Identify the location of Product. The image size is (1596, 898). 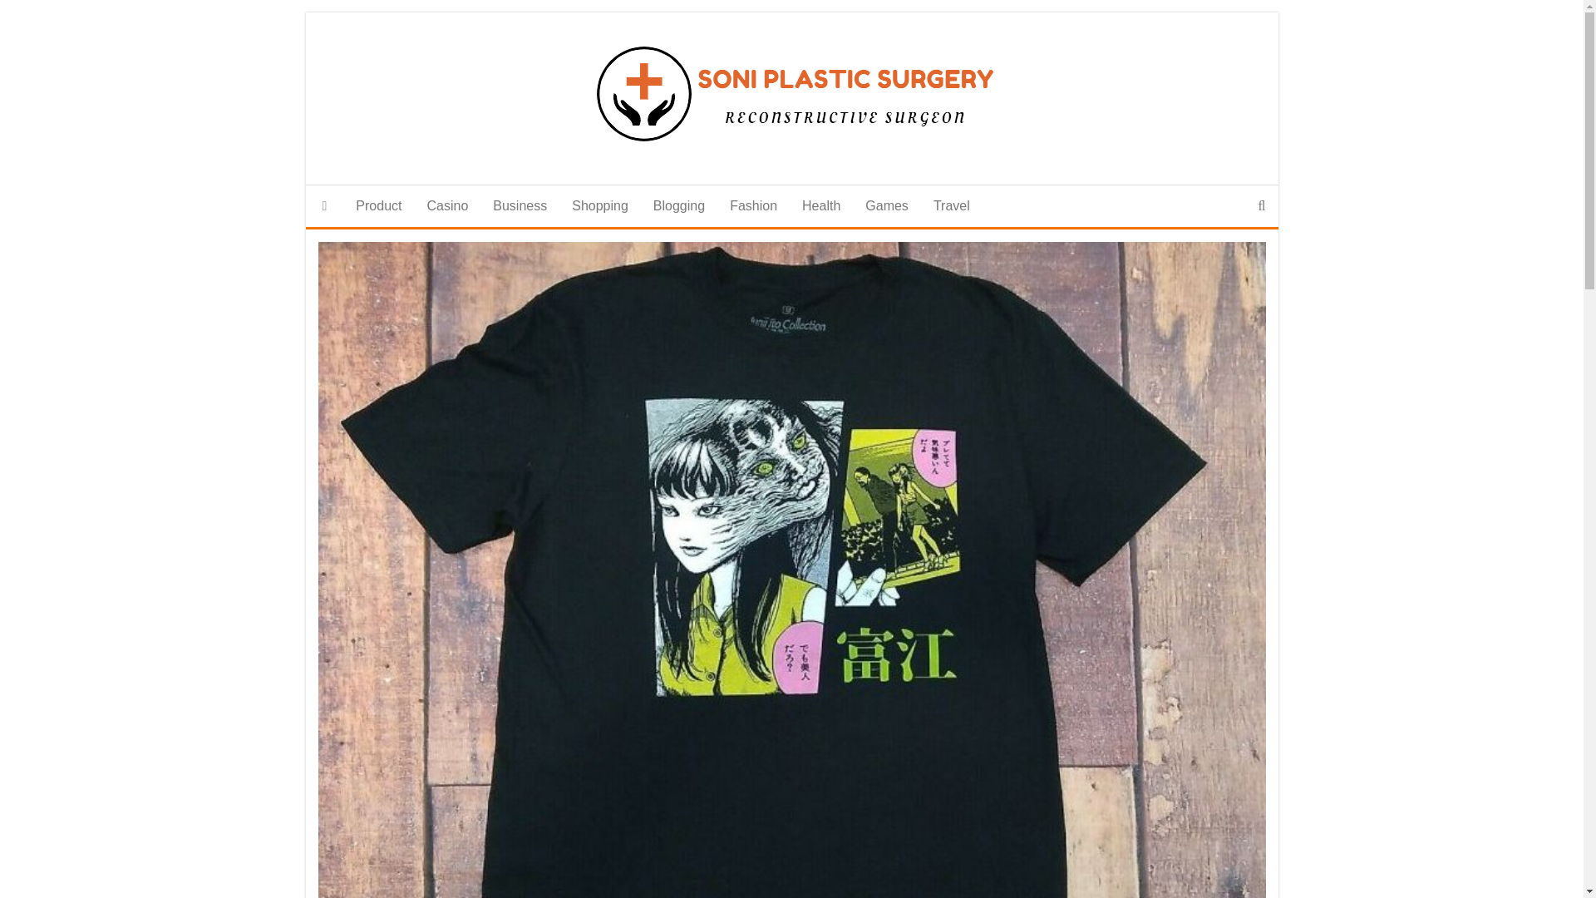
(377, 206).